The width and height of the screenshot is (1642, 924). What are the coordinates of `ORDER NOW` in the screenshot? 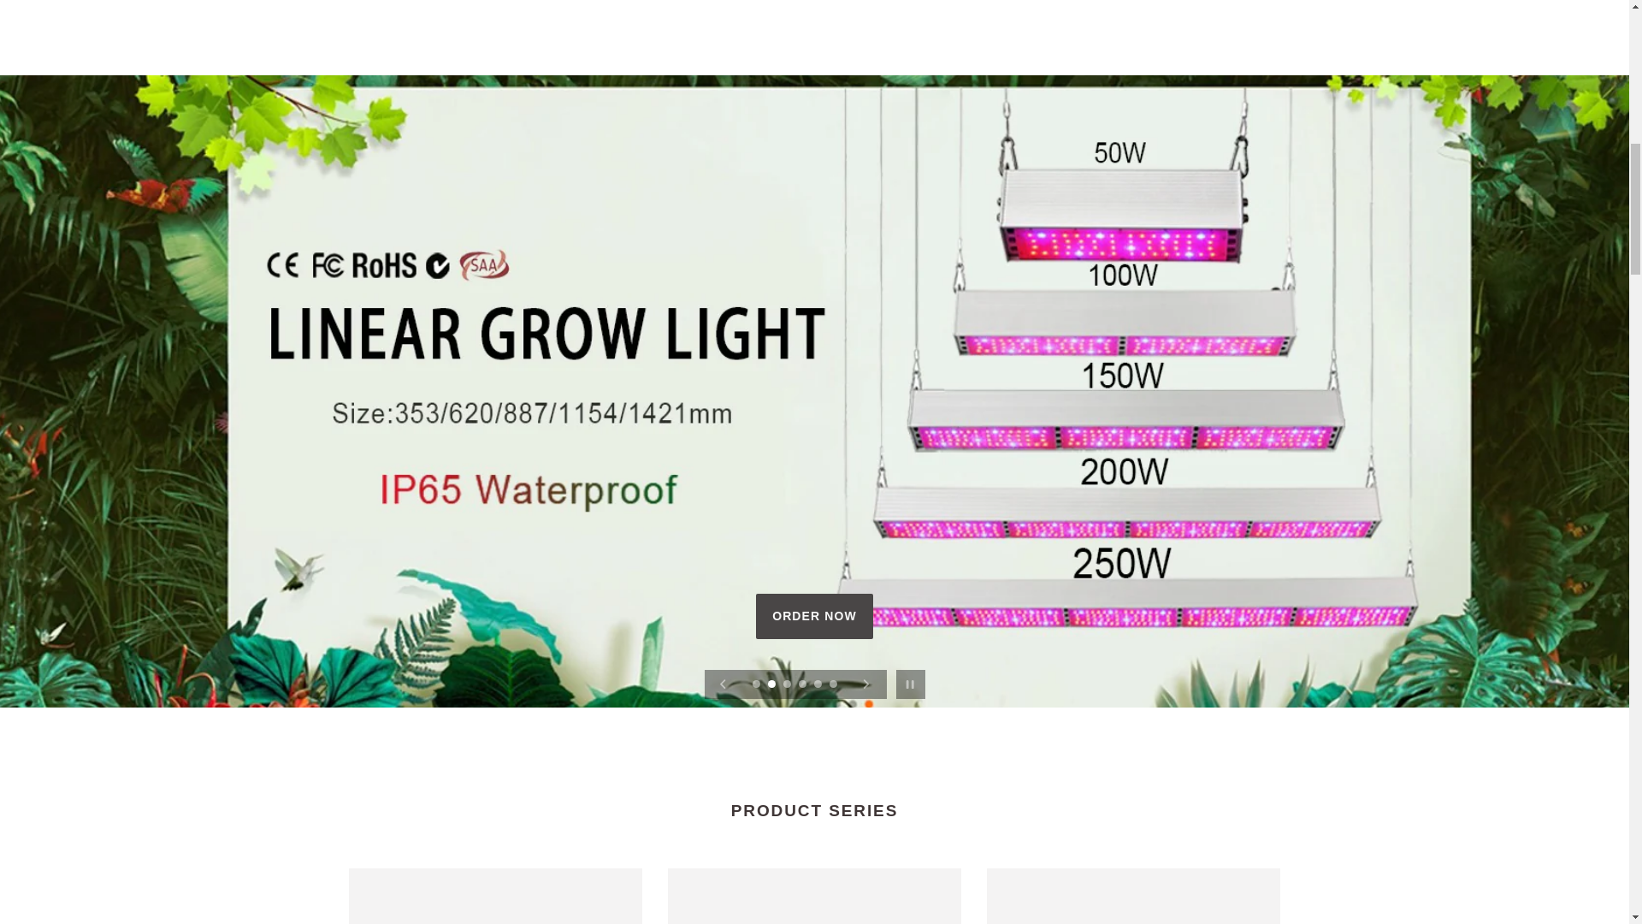 It's located at (814, 616).